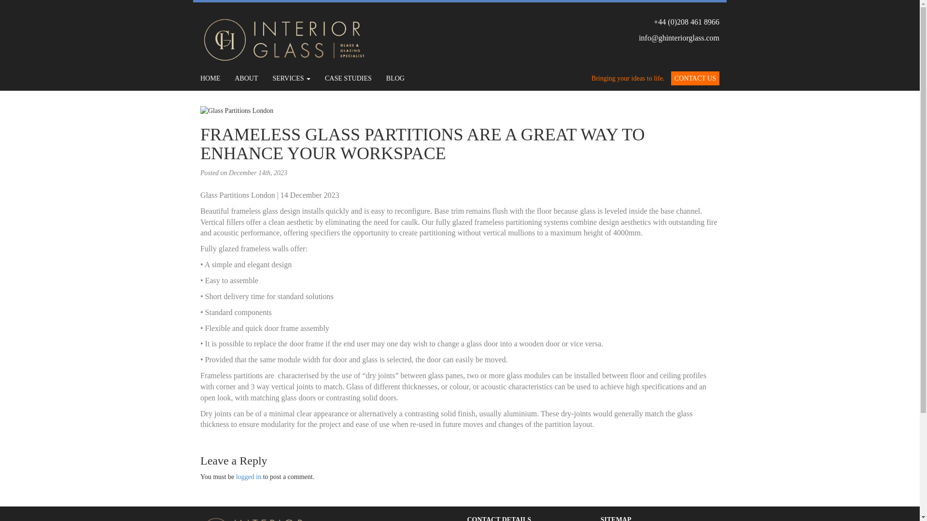  Describe the element at coordinates (246, 78) in the screenshot. I see `ABOUT` at that location.